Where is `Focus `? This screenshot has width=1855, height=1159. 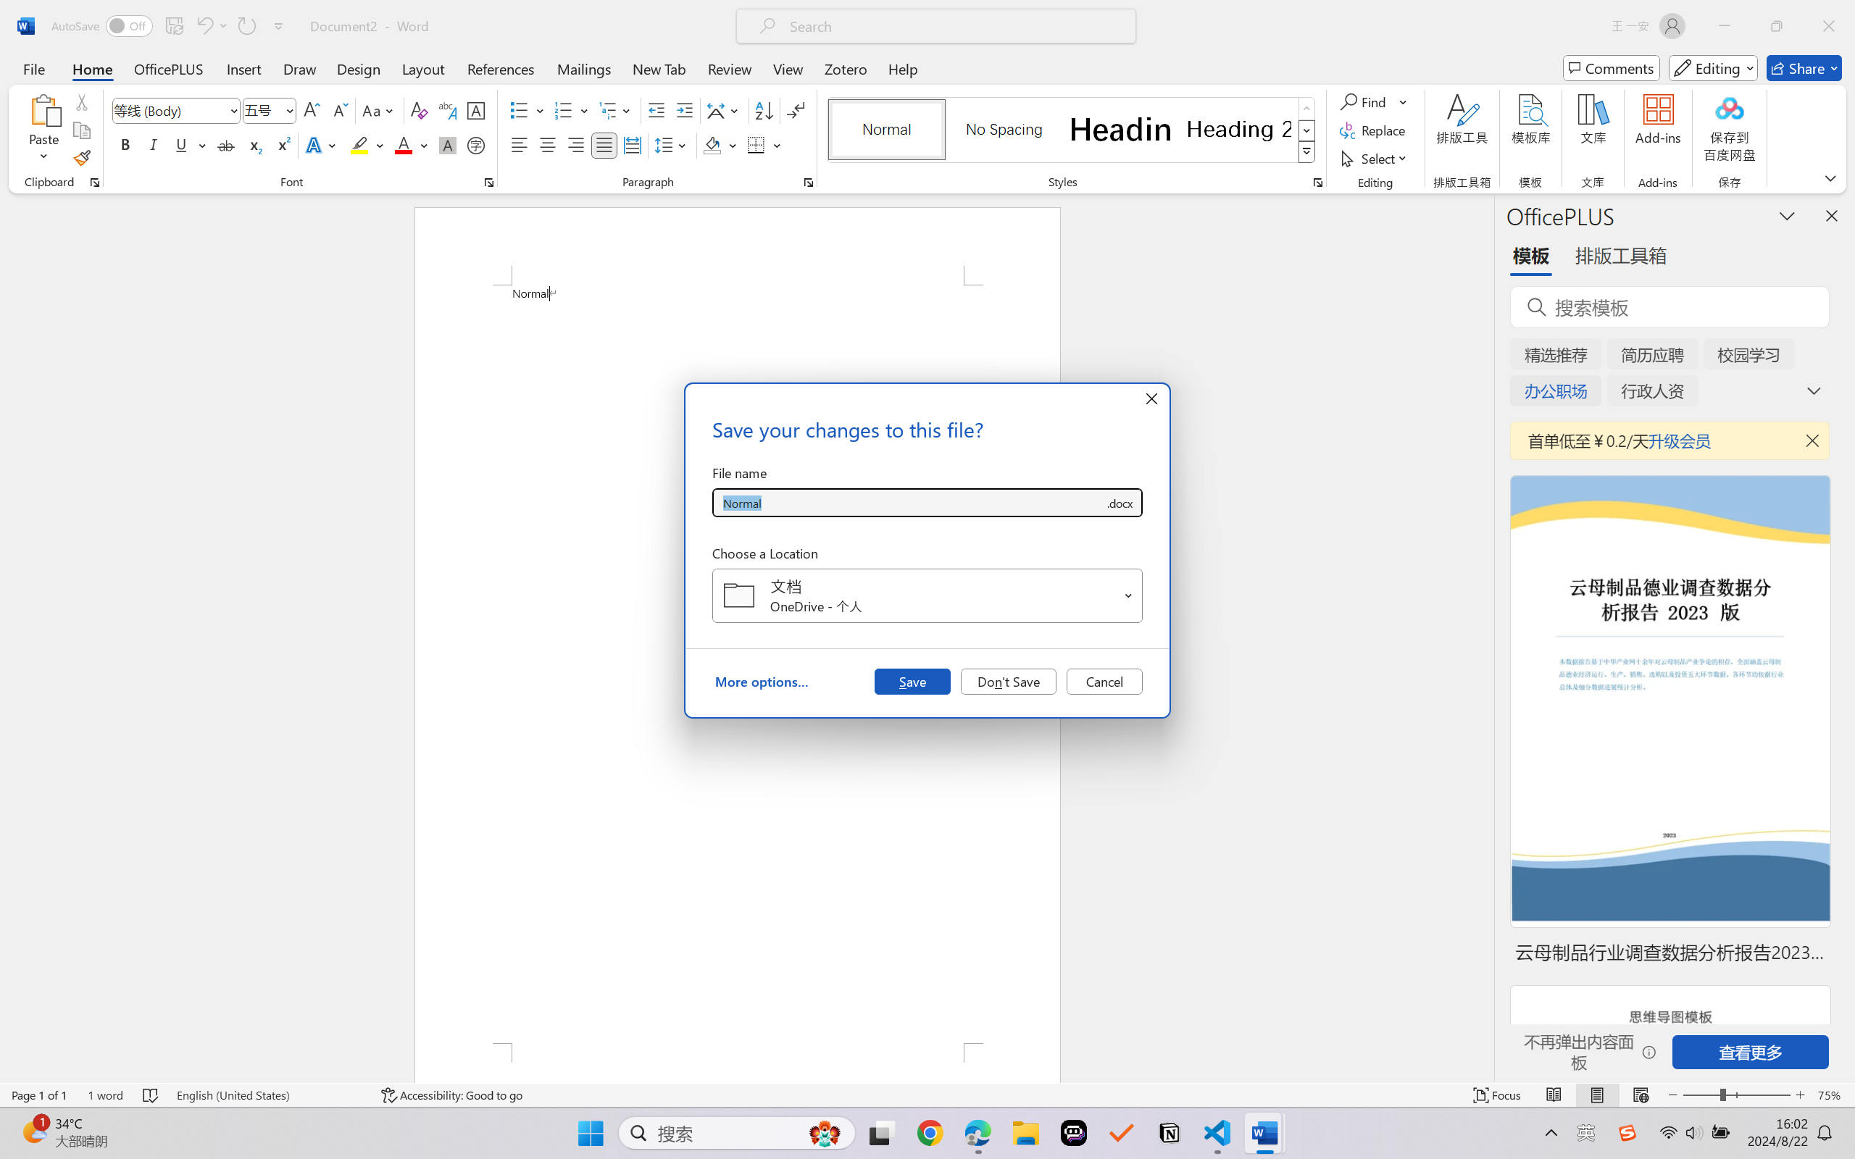 Focus  is located at coordinates (1498, 1095).